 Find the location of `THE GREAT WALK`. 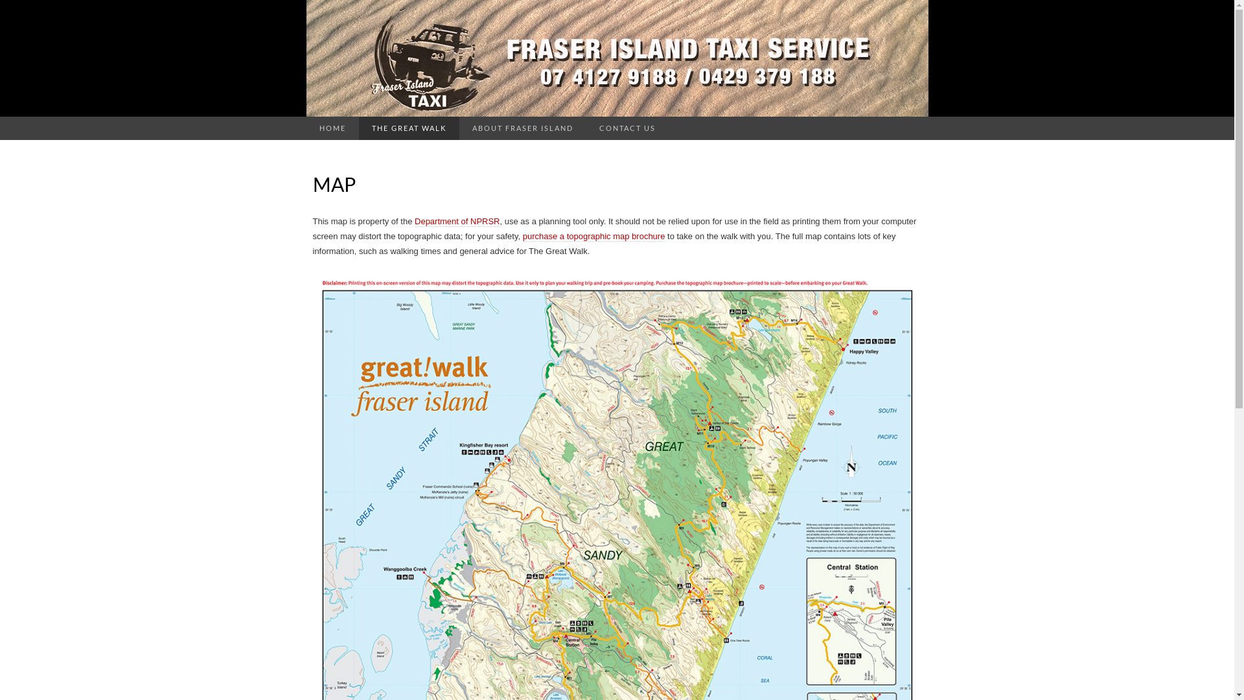

THE GREAT WALK is located at coordinates (409, 128).